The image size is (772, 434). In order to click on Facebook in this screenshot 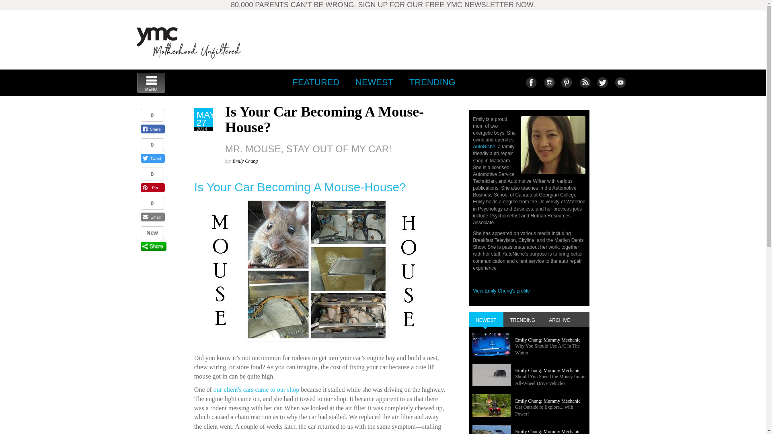, I will do `click(531, 82)`.